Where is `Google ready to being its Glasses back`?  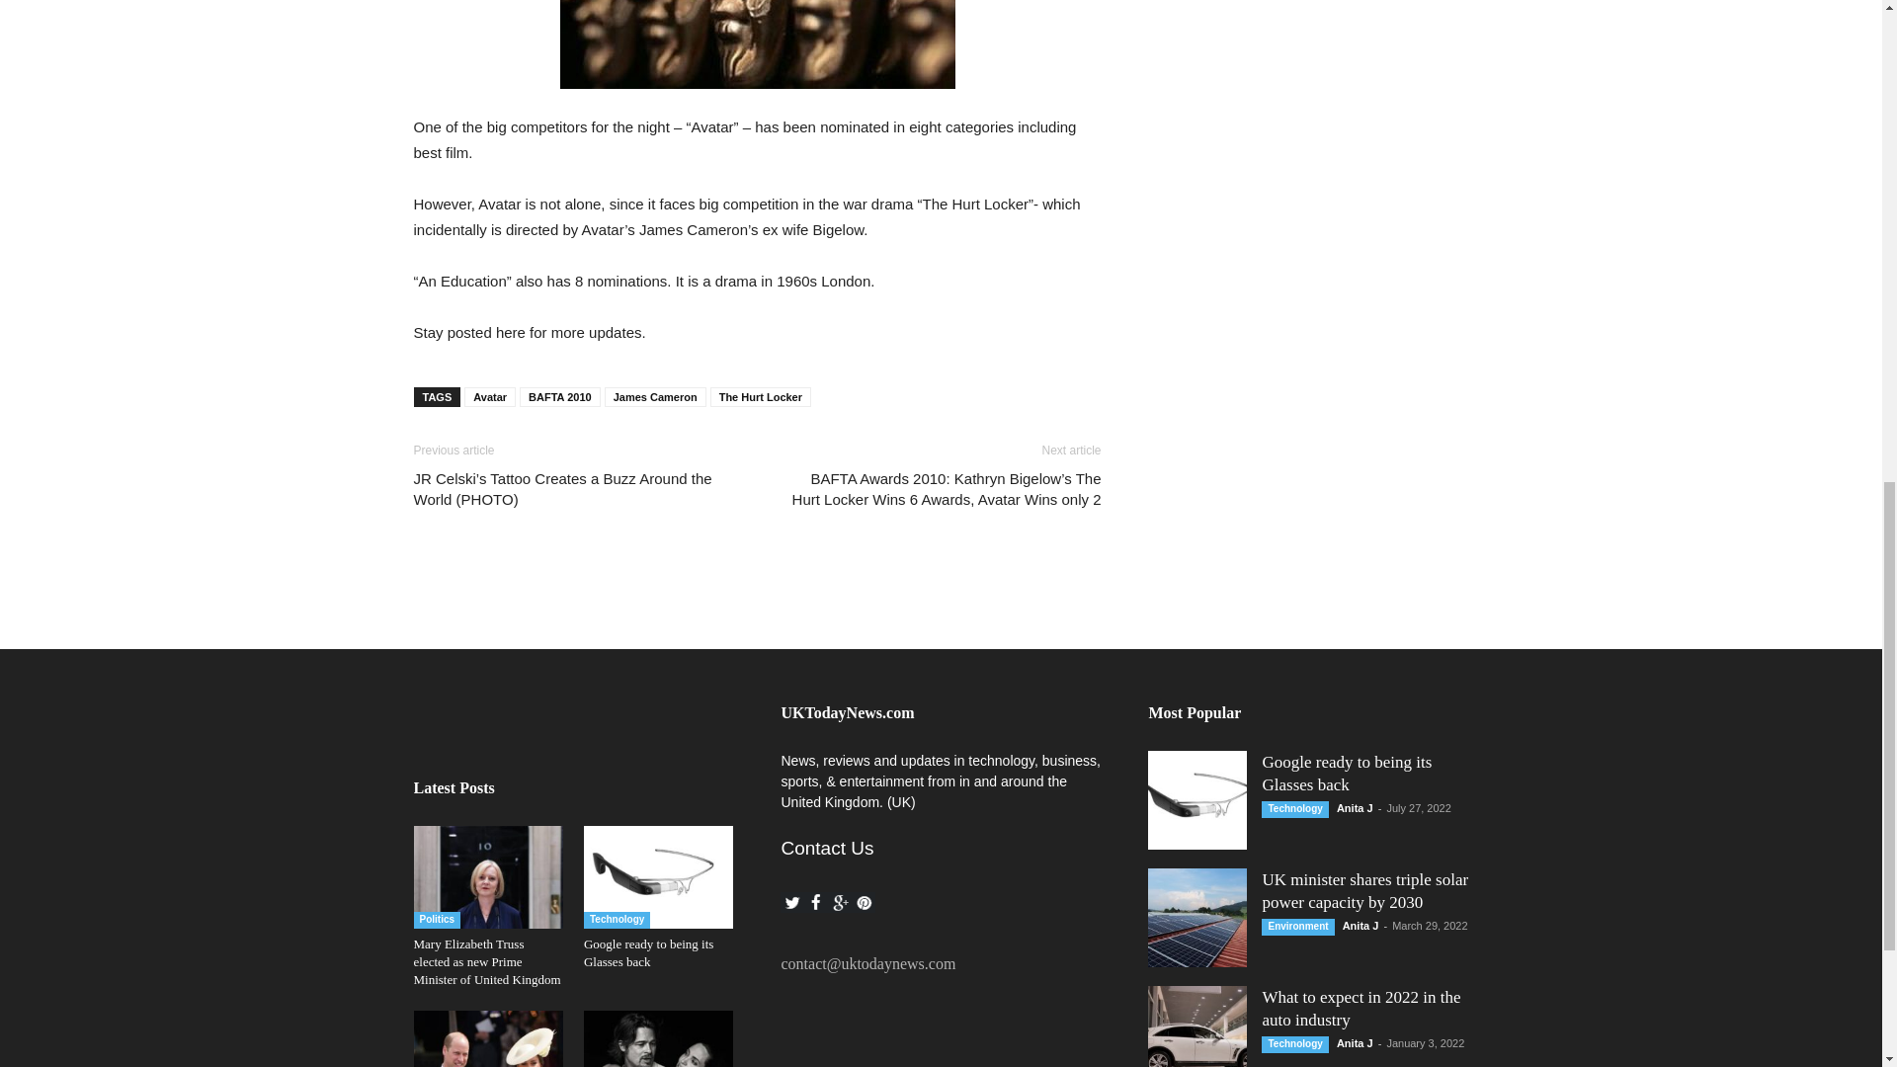 Google ready to being its Glasses back is located at coordinates (658, 876).